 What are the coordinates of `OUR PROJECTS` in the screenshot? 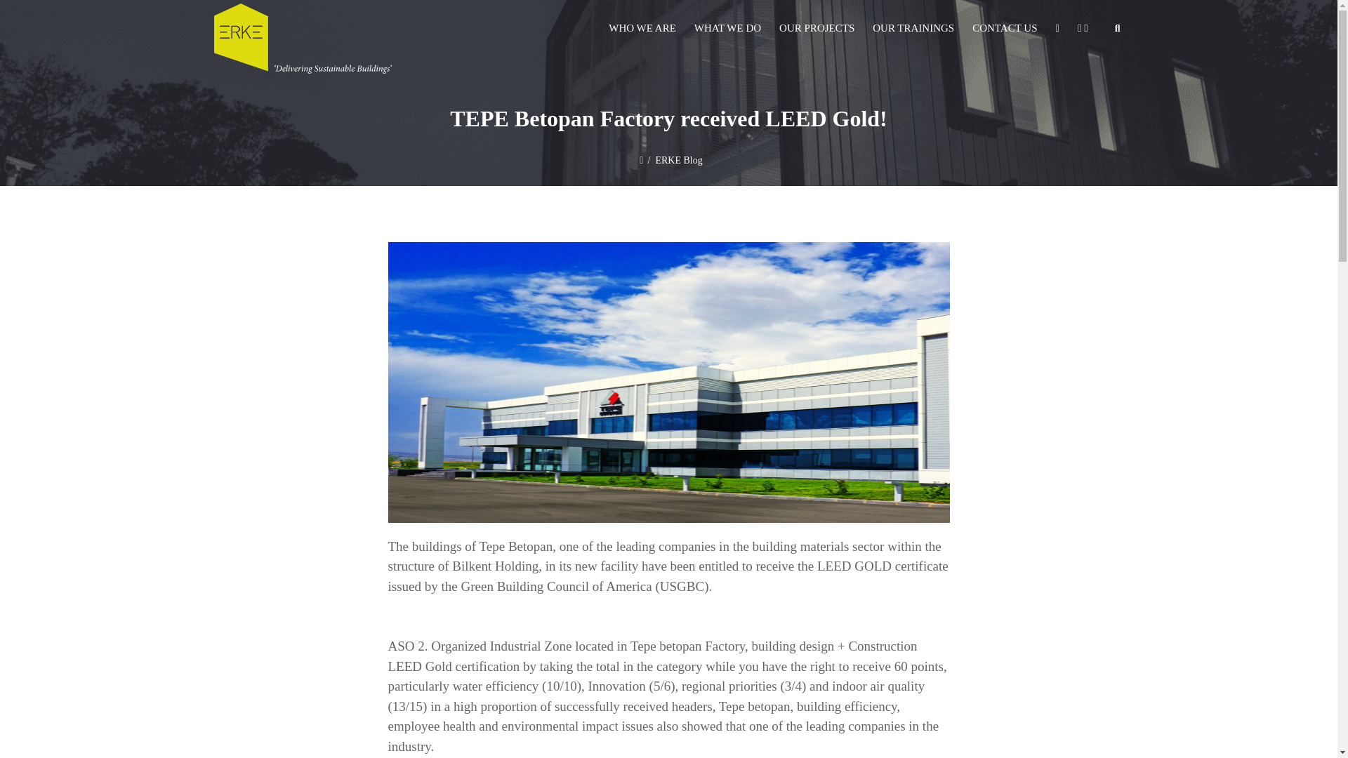 It's located at (817, 28).